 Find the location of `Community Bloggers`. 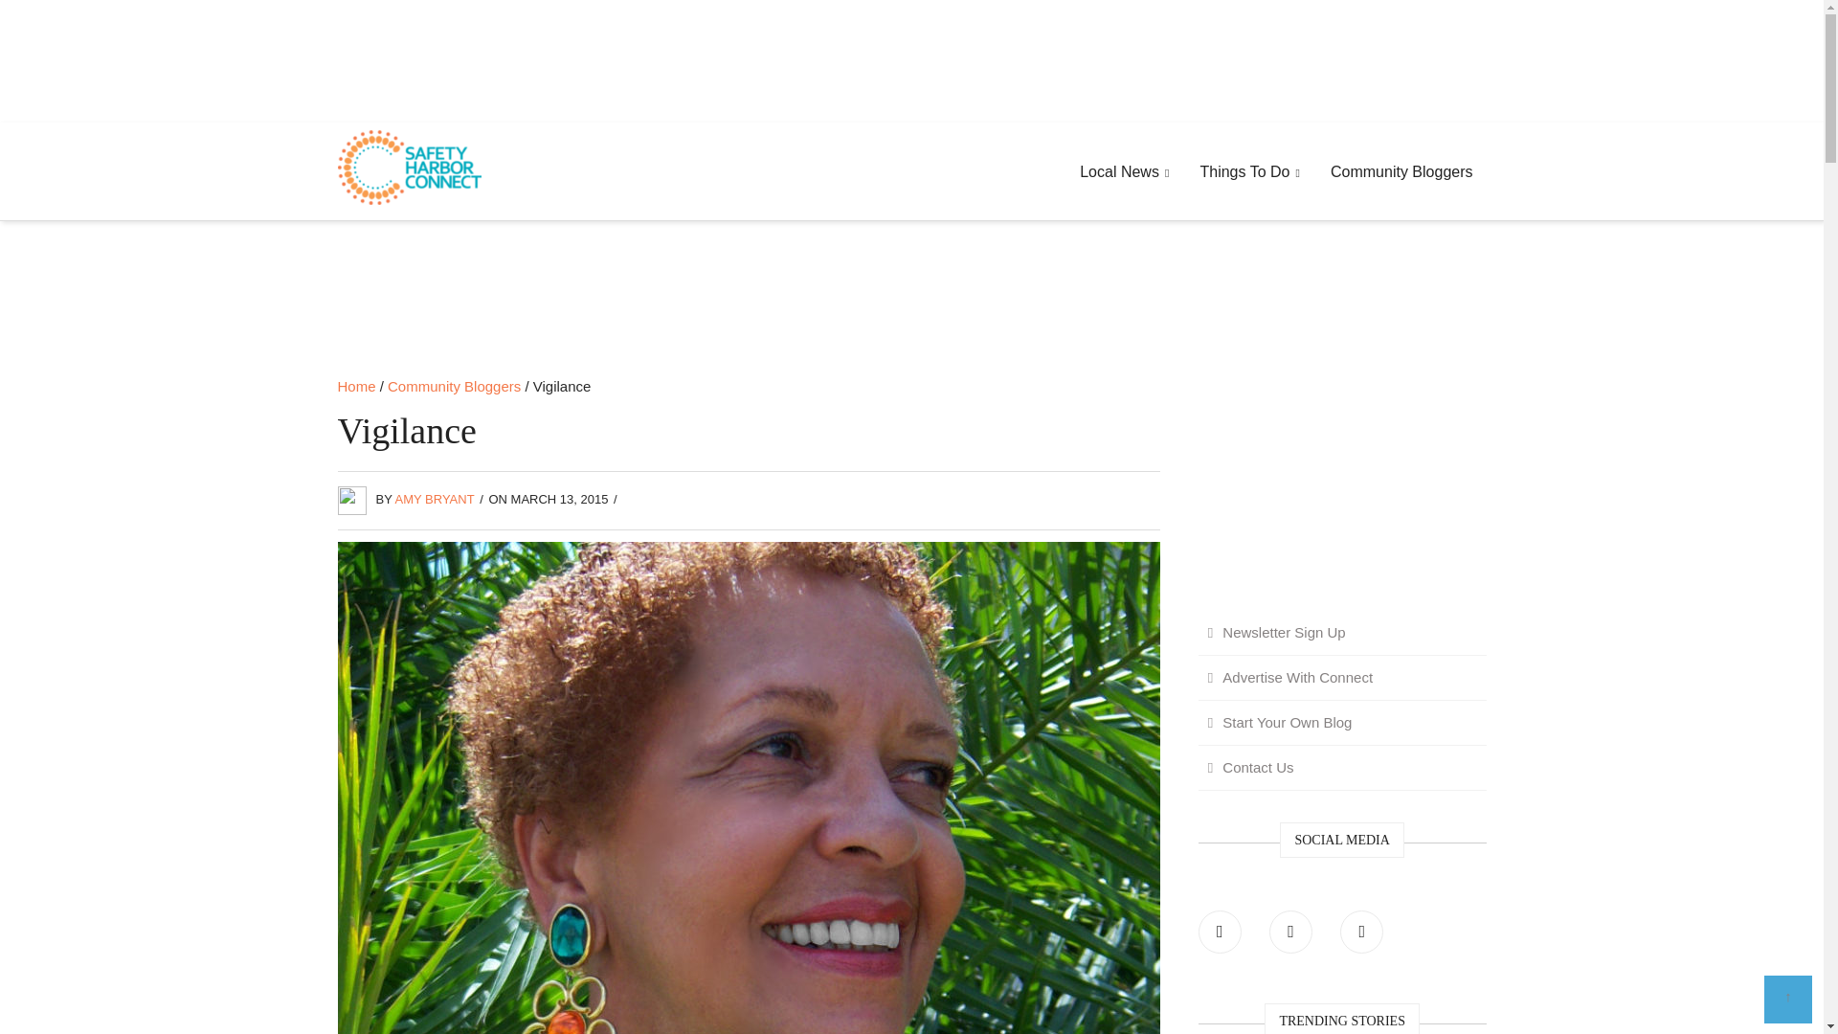

Community Bloggers is located at coordinates (454, 386).